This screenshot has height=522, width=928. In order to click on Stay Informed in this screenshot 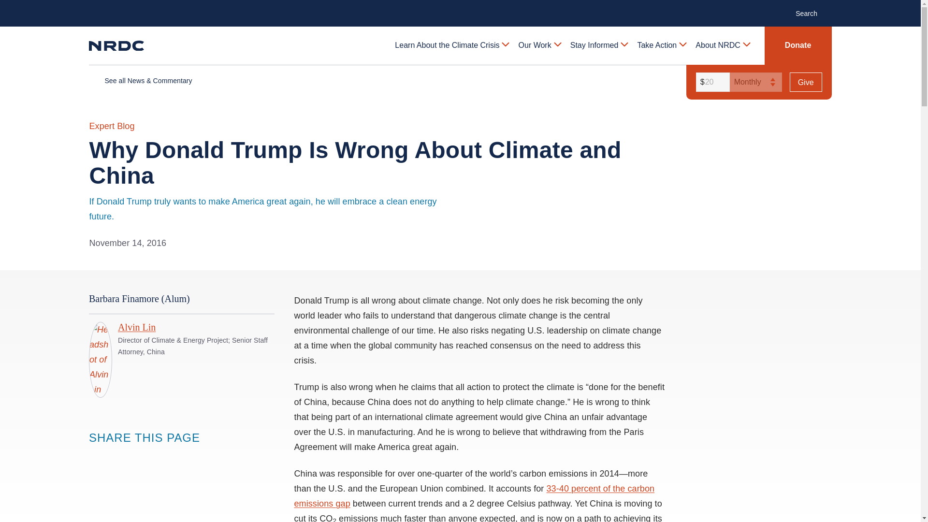, I will do `click(598, 45)`.